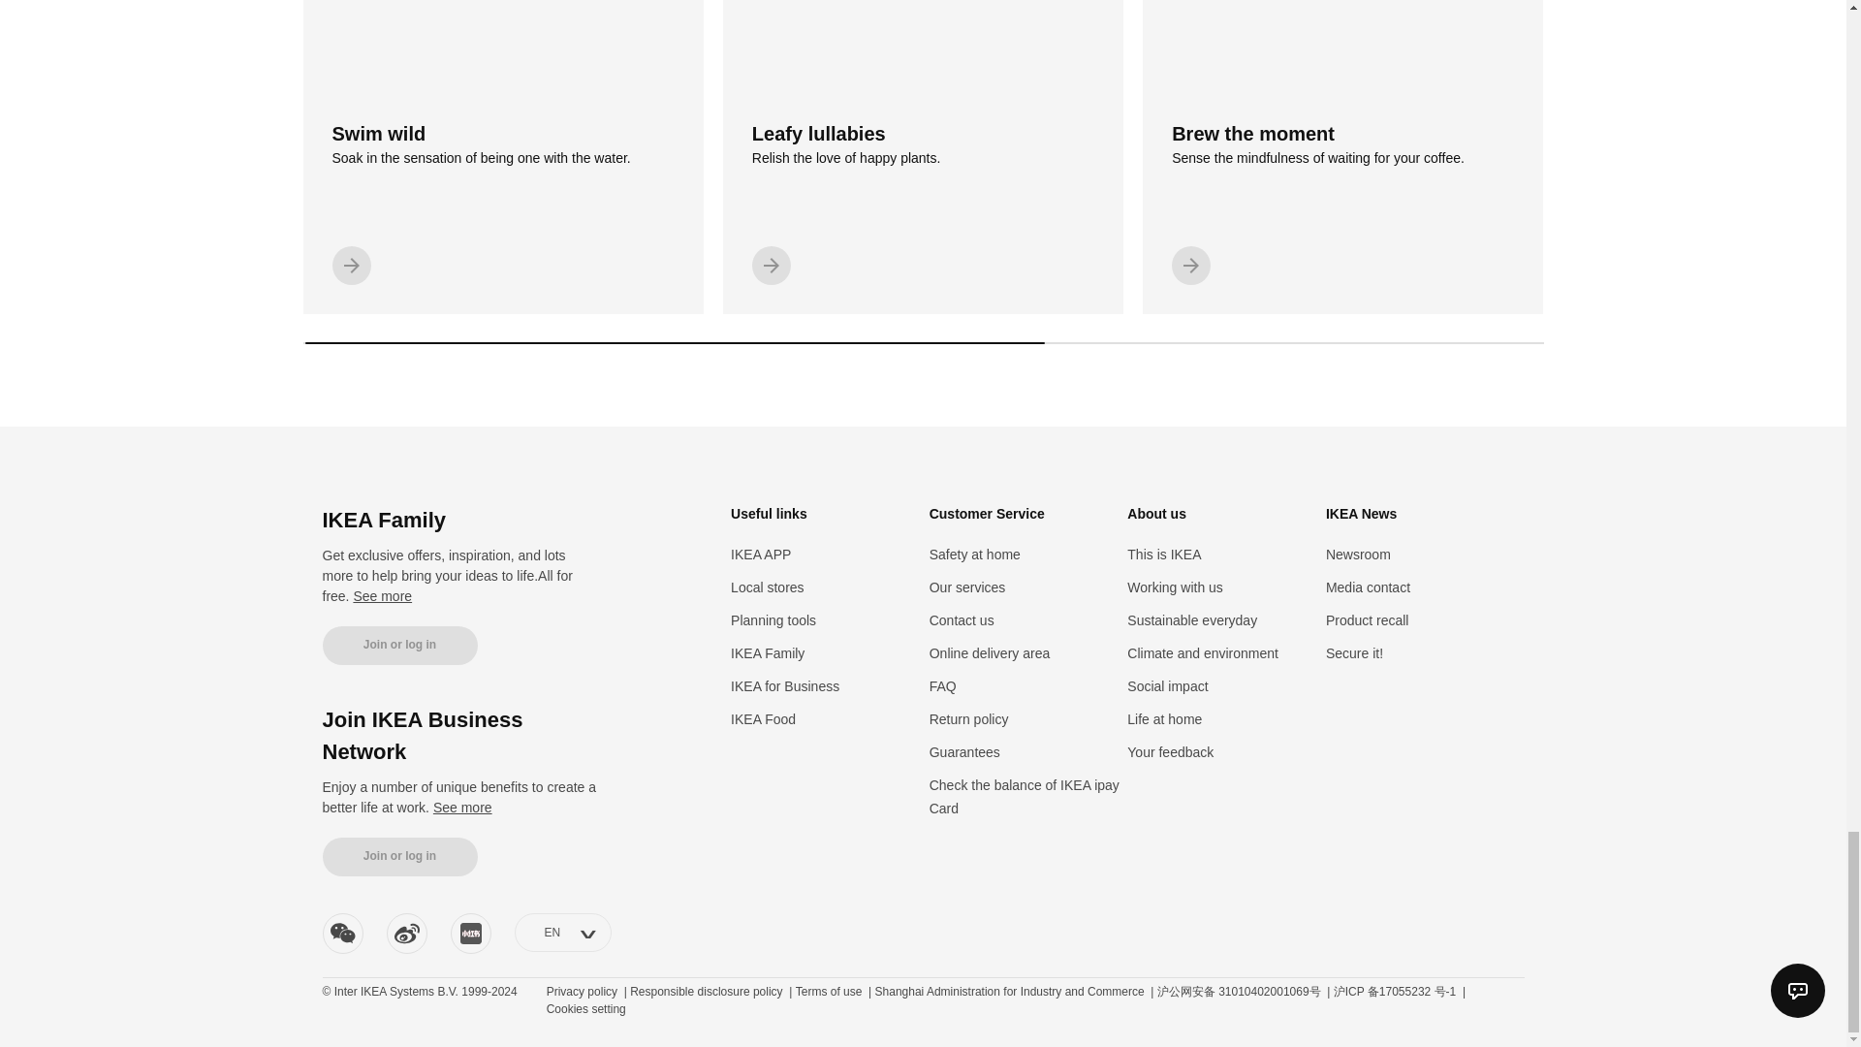 The image size is (1861, 1047). Describe the element at coordinates (382, 595) in the screenshot. I see `Safety at home` at that location.